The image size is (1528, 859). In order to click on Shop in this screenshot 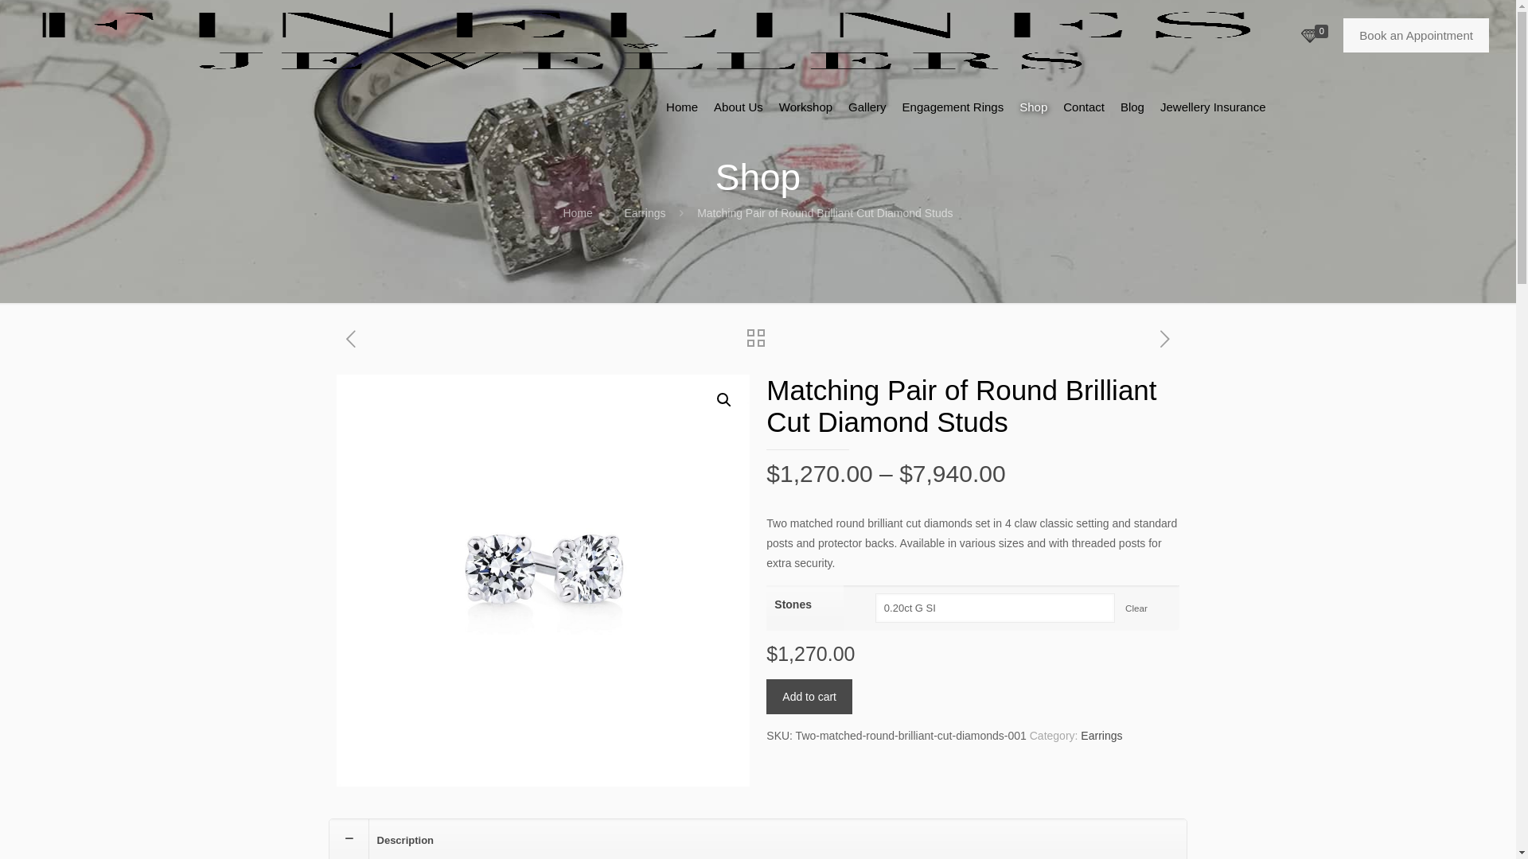, I will do `click(1033, 107)`.